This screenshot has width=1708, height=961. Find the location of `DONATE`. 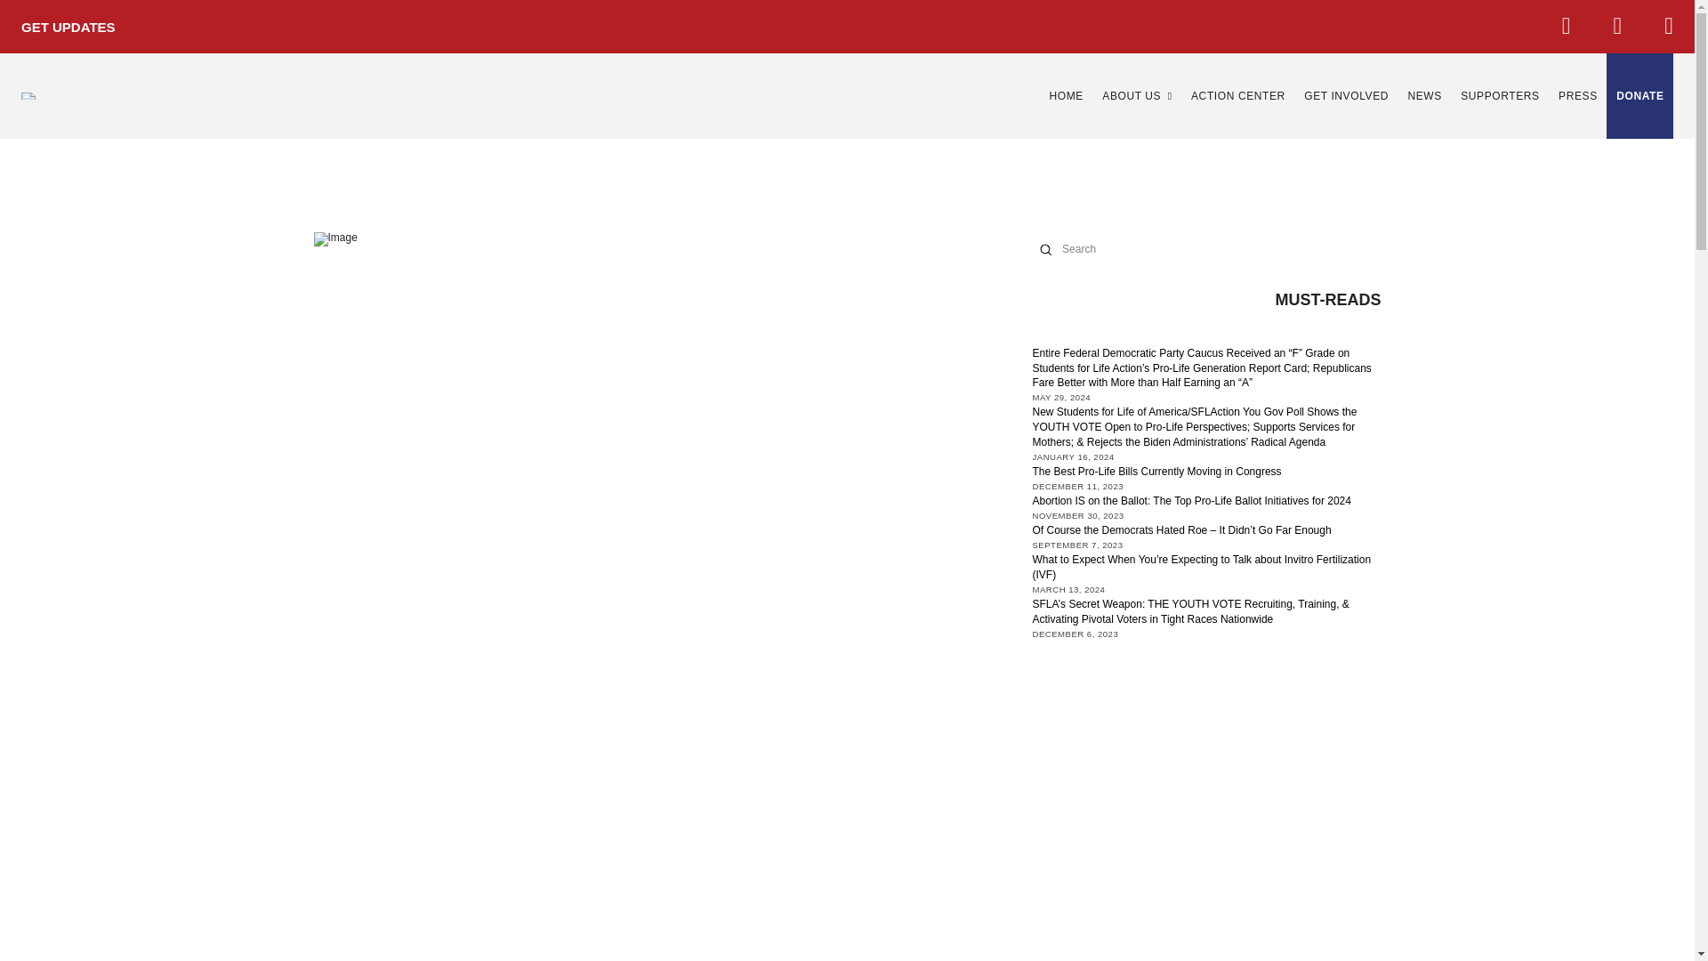

DONATE is located at coordinates (1640, 96).